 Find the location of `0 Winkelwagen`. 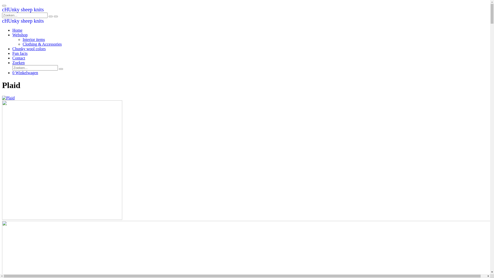

0 Winkelwagen is located at coordinates (25, 73).